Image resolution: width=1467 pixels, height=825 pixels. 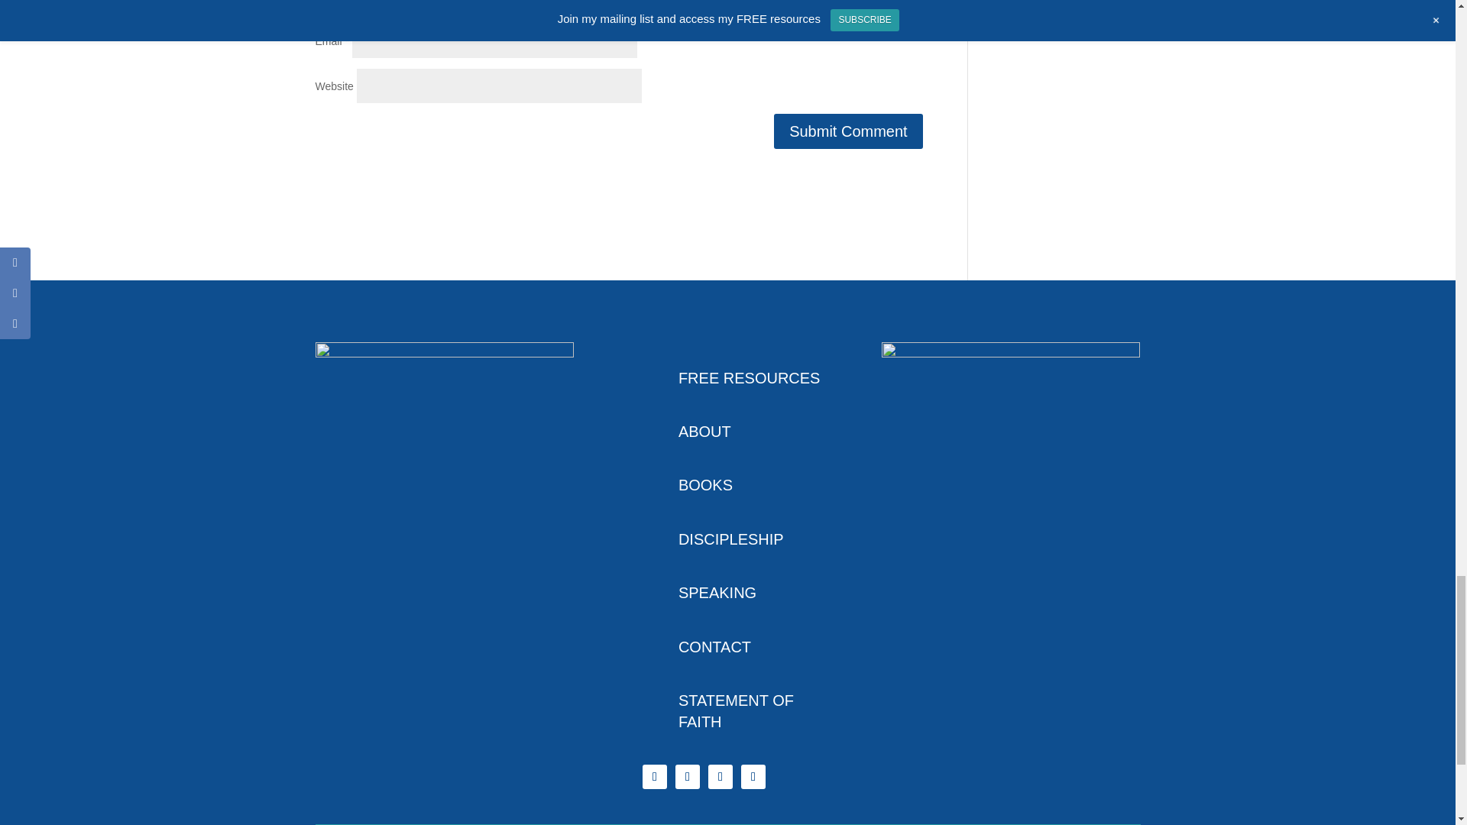 What do you see at coordinates (730, 539) in the screenshot?
I see `DISCIPLESHIP` at bounding box center [730, 539].